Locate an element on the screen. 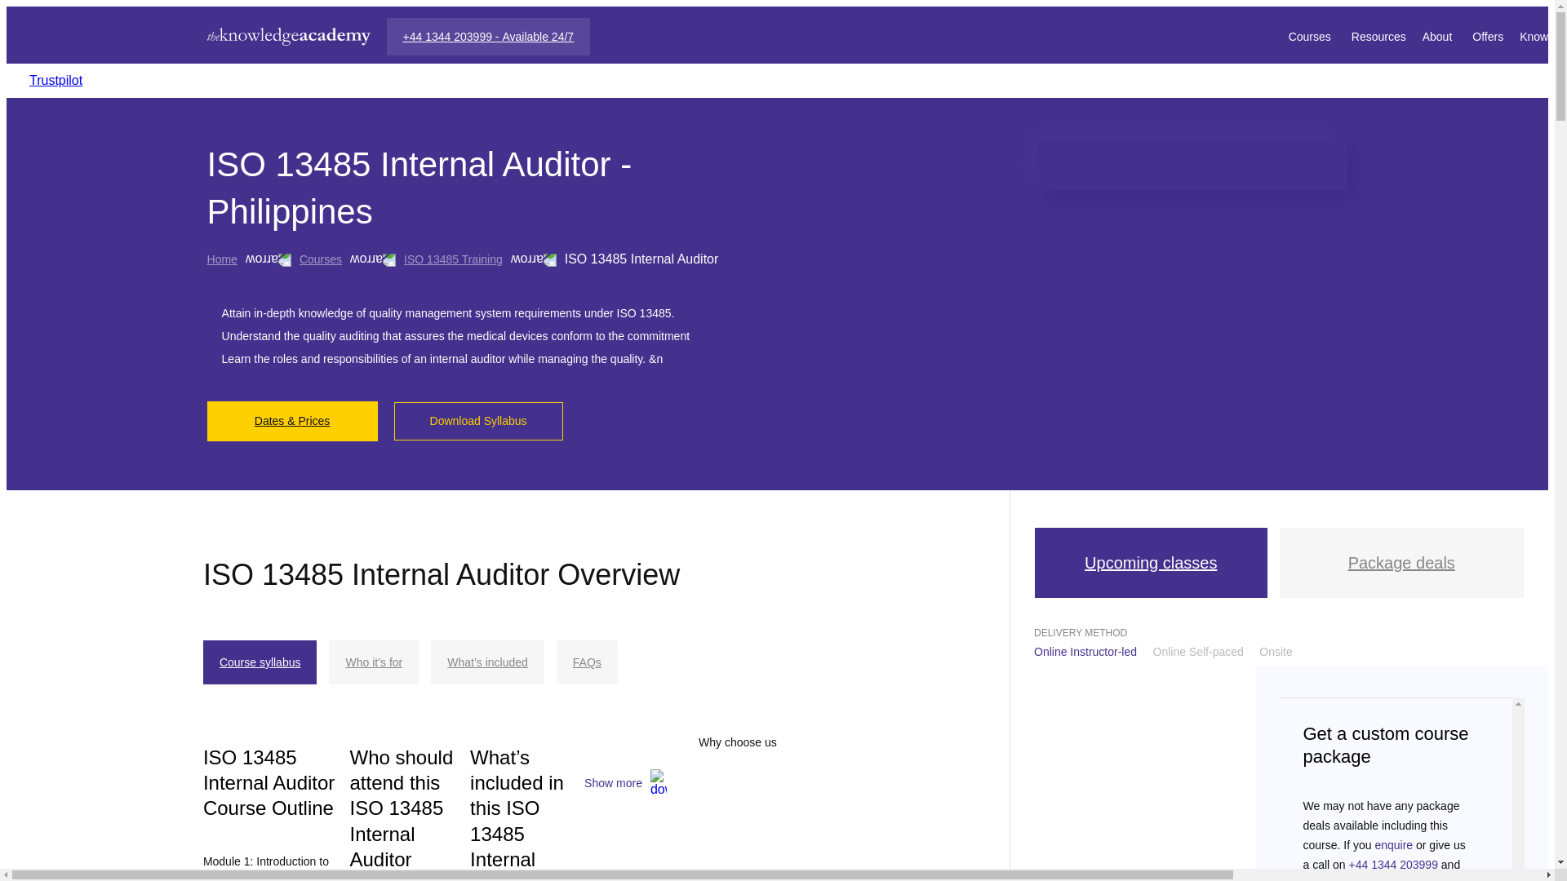 The image size is (1567, 881). Resources is located at coordinates (1378, 35).